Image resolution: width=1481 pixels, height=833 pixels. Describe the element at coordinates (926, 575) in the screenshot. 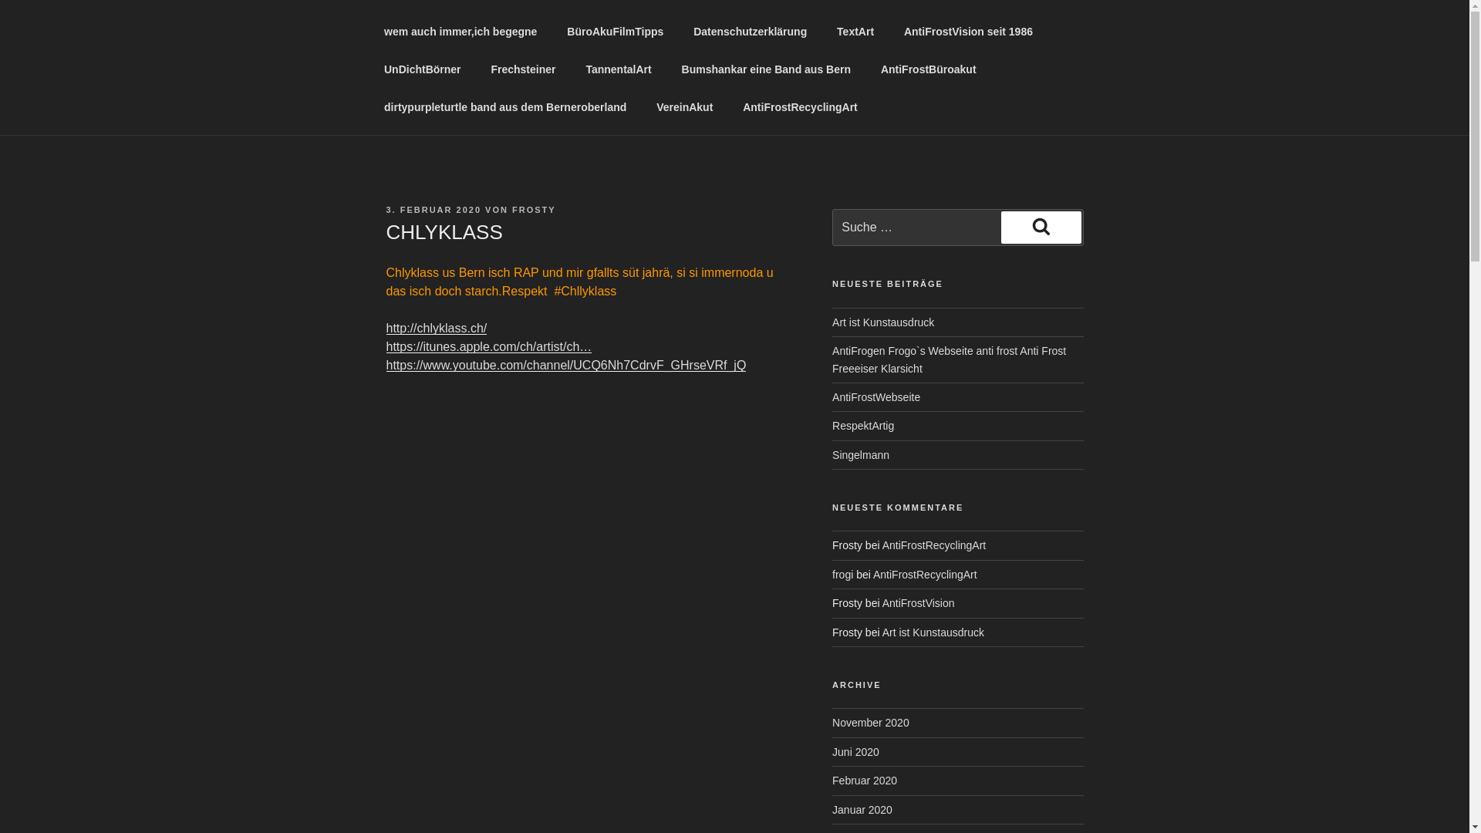

I see `AntiFrostRecyclingArt` at that location.